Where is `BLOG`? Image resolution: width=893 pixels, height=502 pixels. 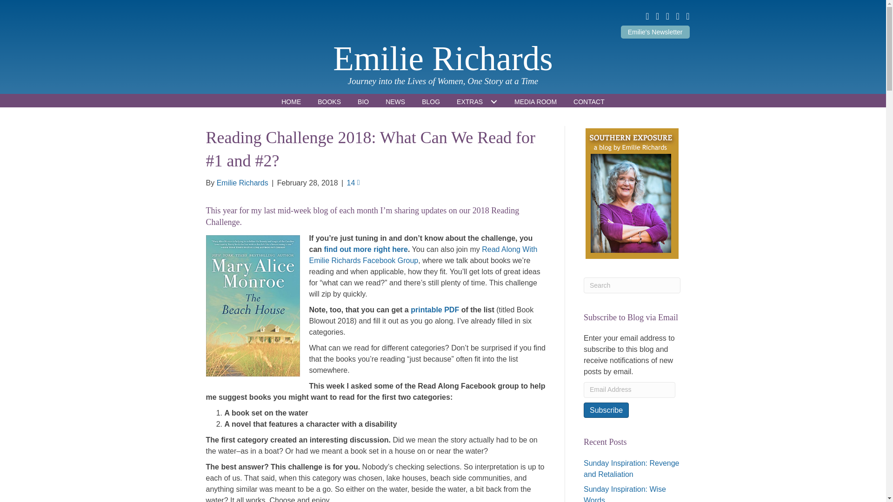 BLOG is located at coordinates (431, 102).